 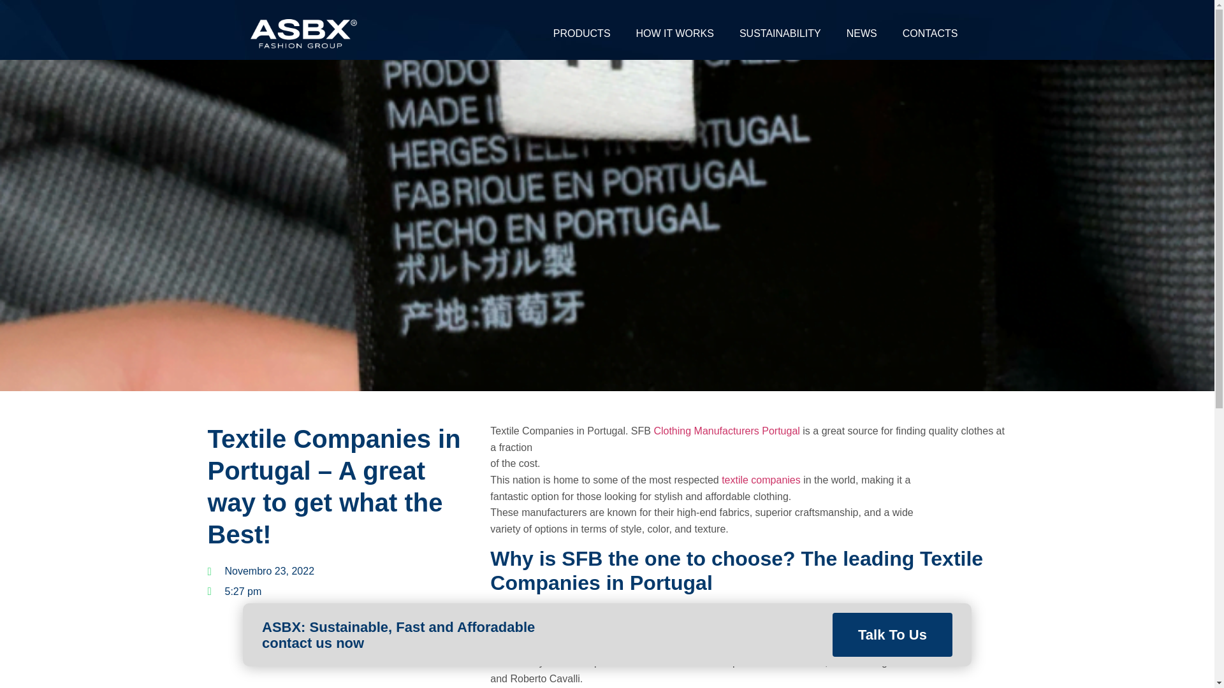 I want to click on Novembro 23, 2022, so click(x=261, y=571).